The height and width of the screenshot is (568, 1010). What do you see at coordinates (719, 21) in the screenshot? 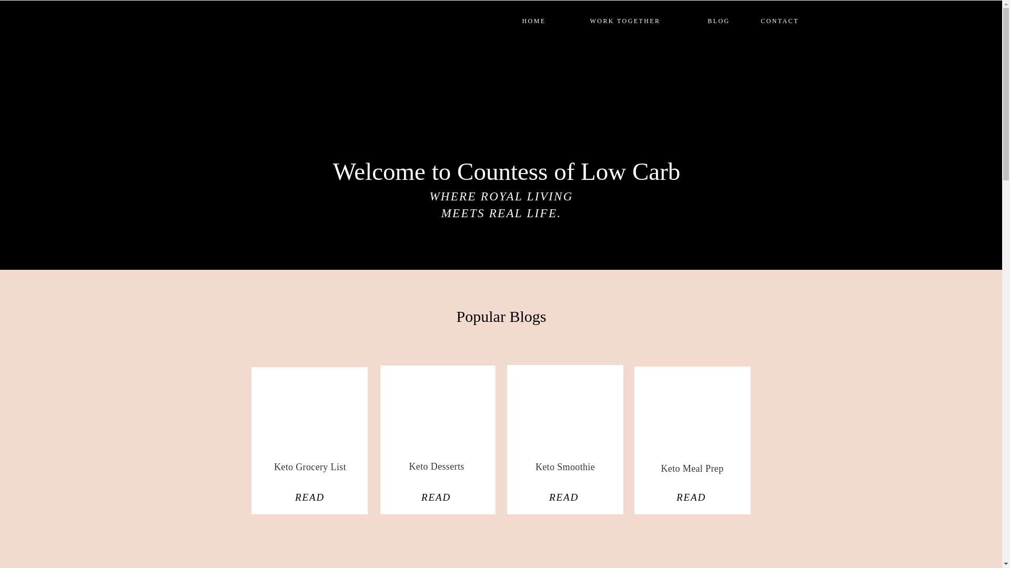
I see `BLOG` at bounding box center [719, 21].